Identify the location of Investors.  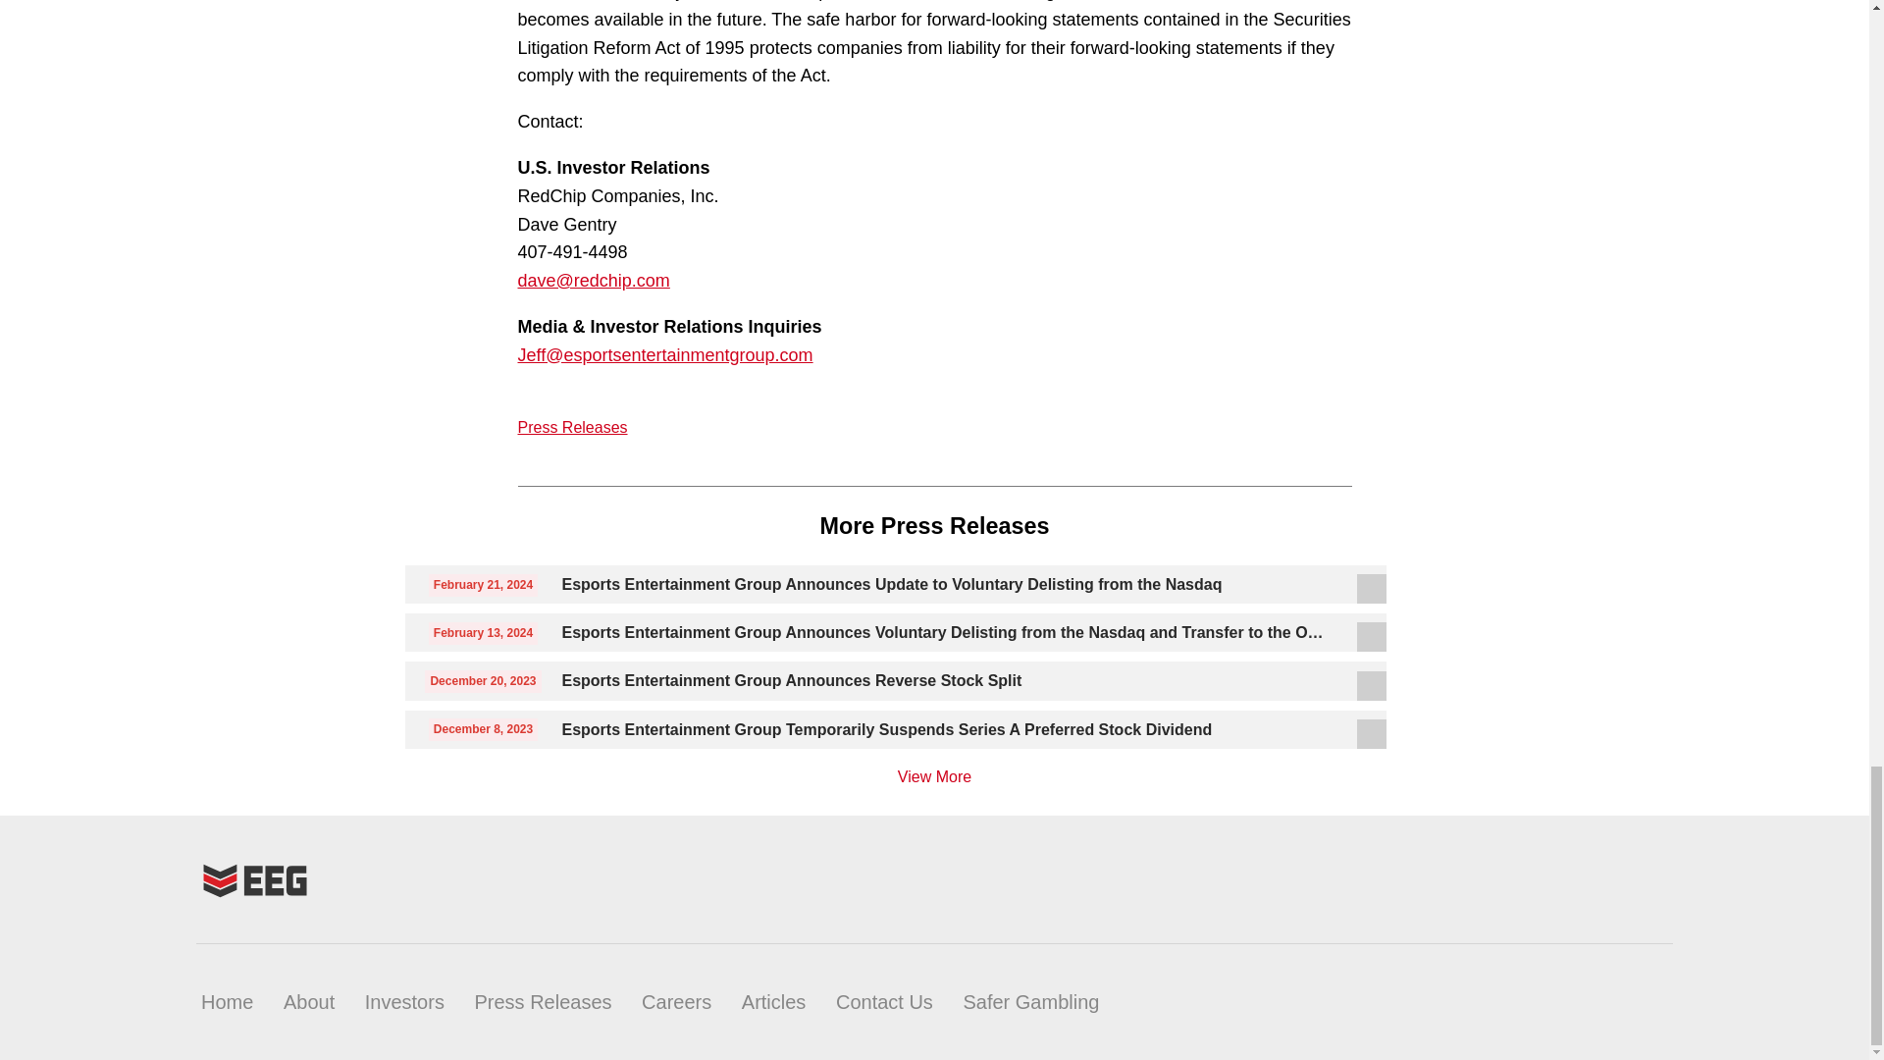
(404, 1001).